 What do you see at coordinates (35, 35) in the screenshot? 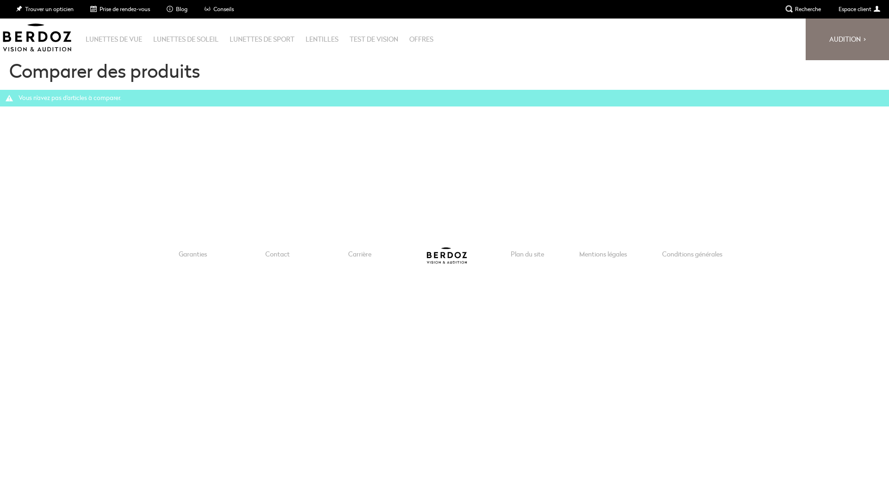
I see `Berdoz Optic` at bounding box center [35, 35].